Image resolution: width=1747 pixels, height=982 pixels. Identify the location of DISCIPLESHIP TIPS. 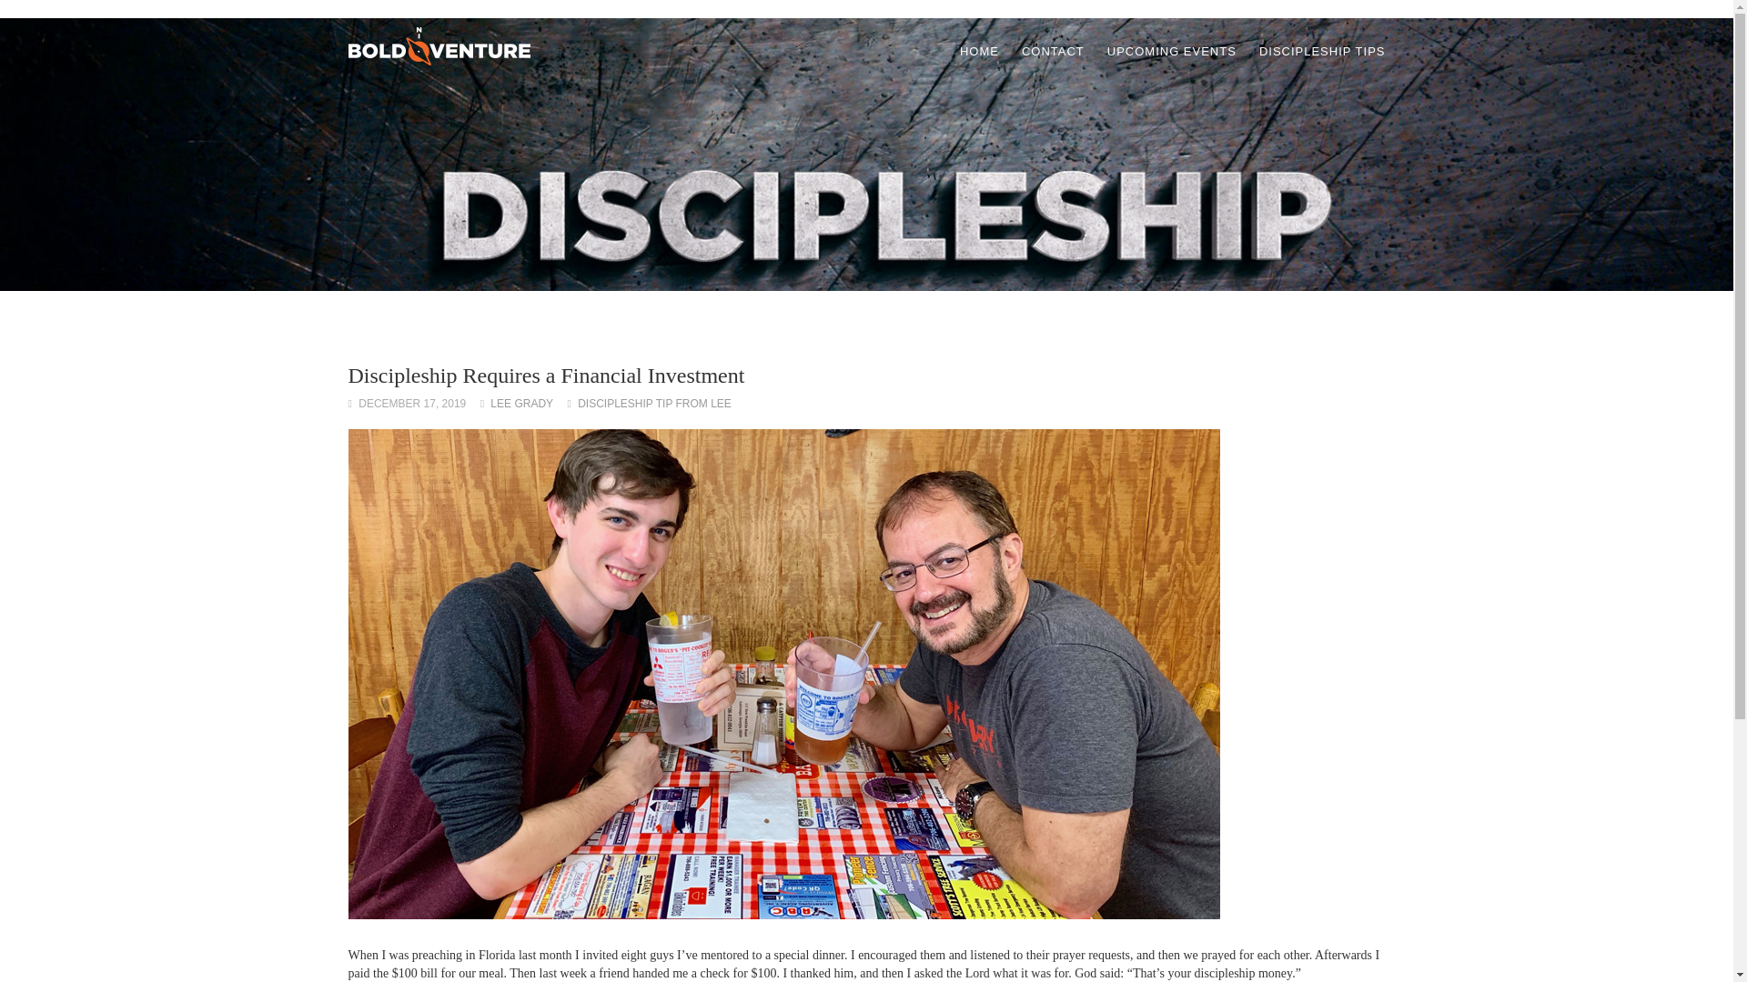
(1322, 52).